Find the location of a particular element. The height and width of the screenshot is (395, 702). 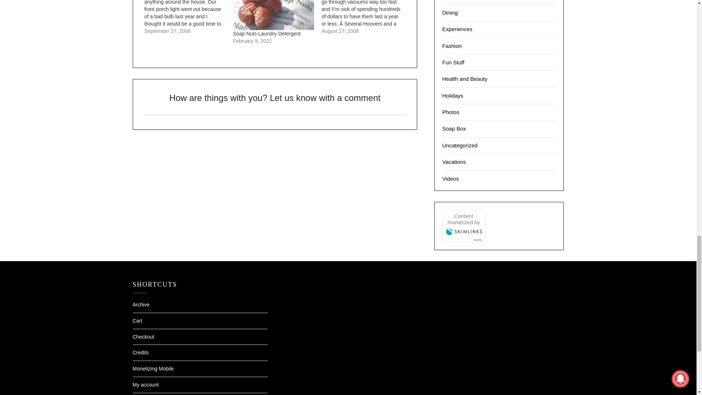

Fashion is located at coordinates (452, 45).